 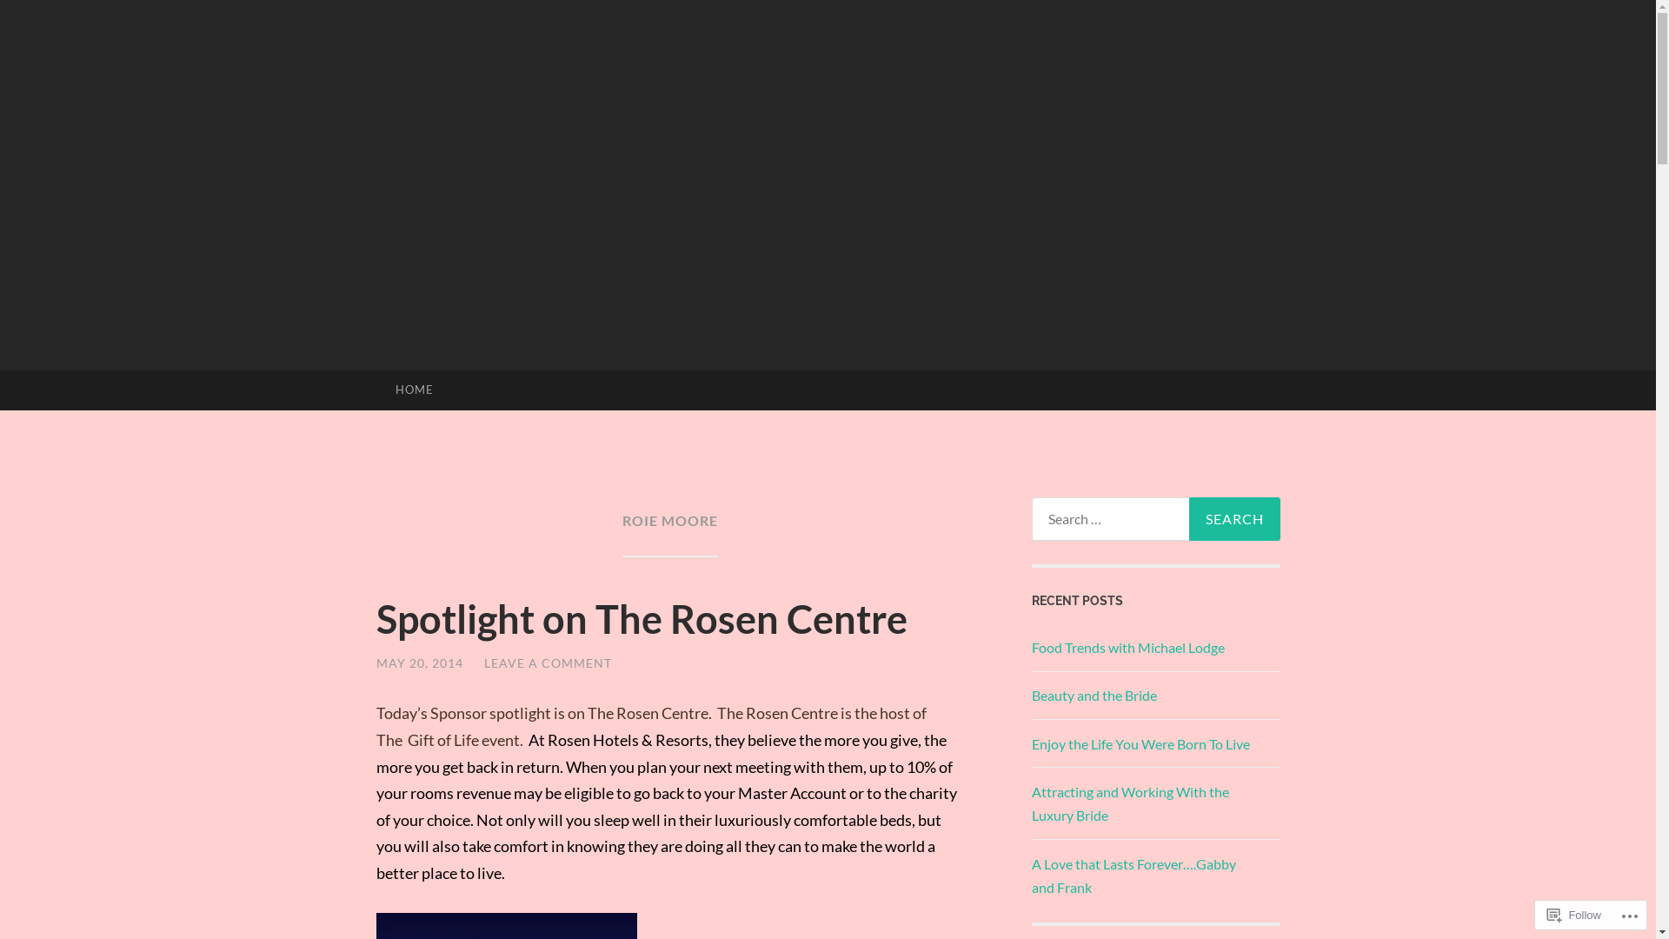 I want to click on Search, so click(x=1234, y=519).